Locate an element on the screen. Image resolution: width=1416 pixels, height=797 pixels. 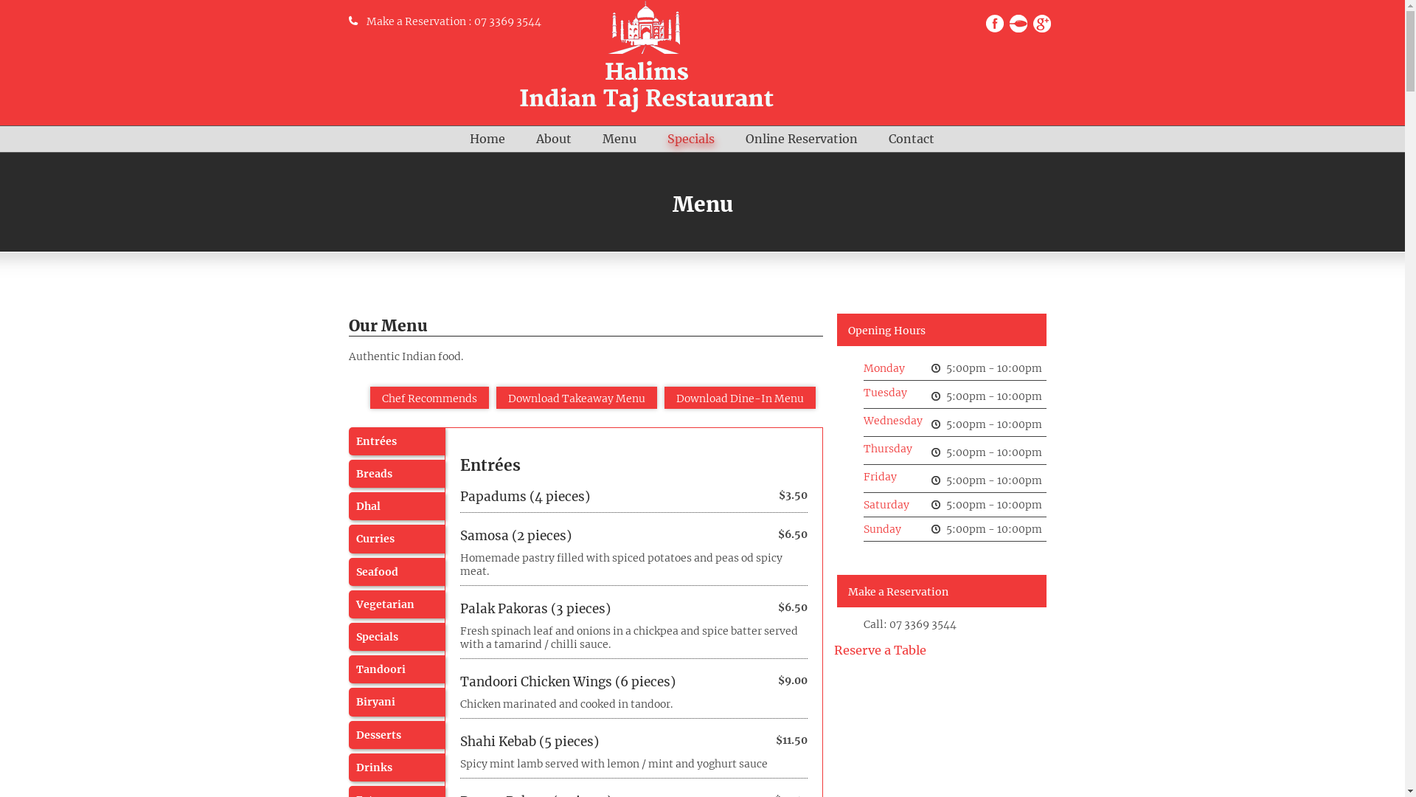
Specials is located at coordinates (691, 139).